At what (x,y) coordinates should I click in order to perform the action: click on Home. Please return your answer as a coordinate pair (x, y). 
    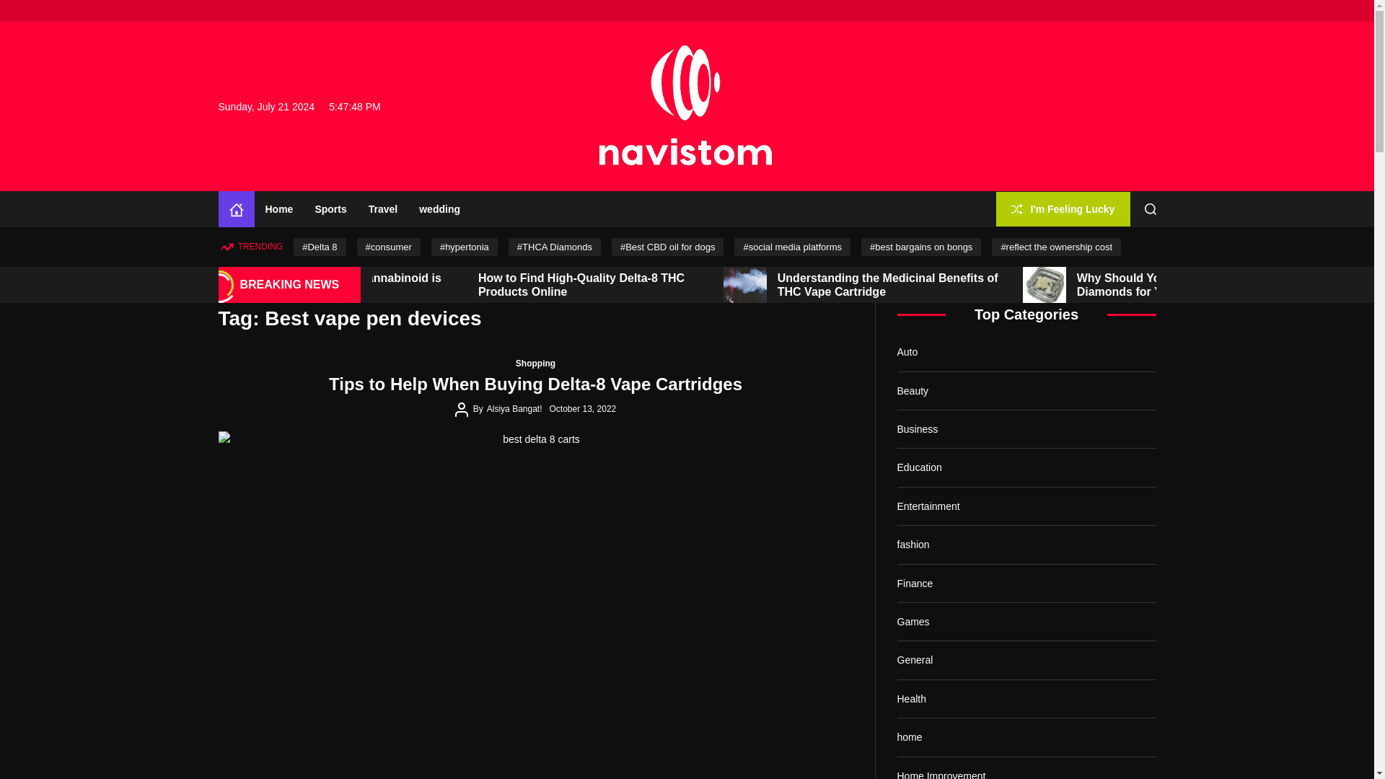
    Looking at the image, I should click on (235, 209).